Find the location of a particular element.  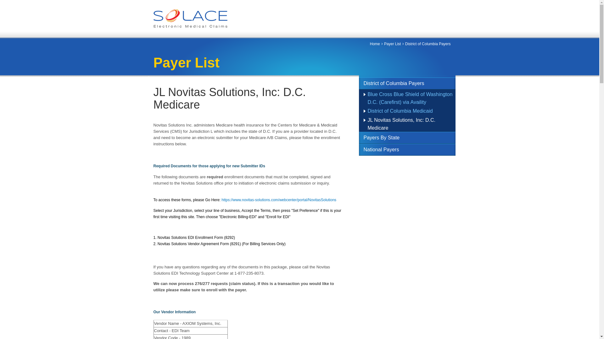

District of Columbia Payers is located at coordinates (428, 44).